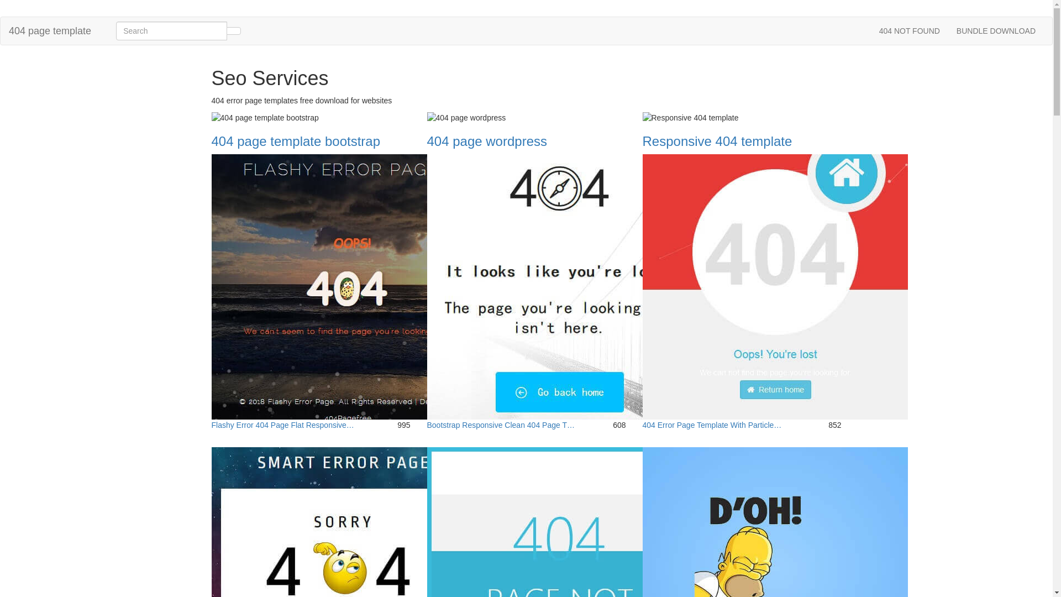  I want to click on Responsive 404 template, so click(717, 142).